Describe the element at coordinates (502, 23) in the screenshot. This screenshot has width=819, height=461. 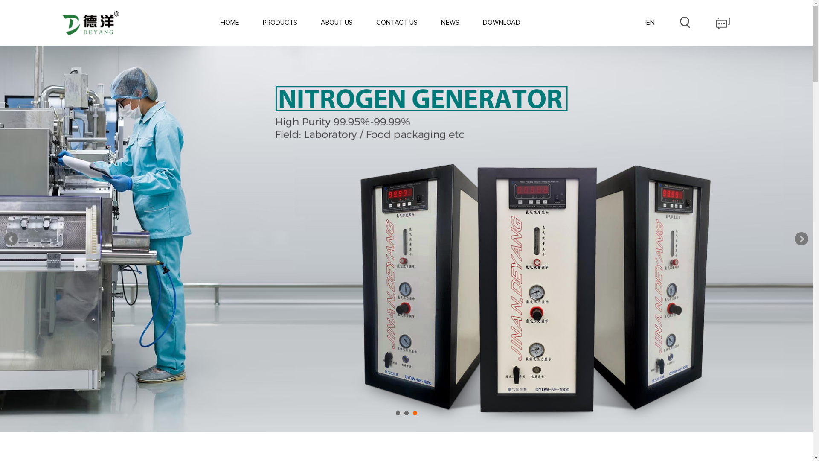
I see `DOWNLOAD` at that location.